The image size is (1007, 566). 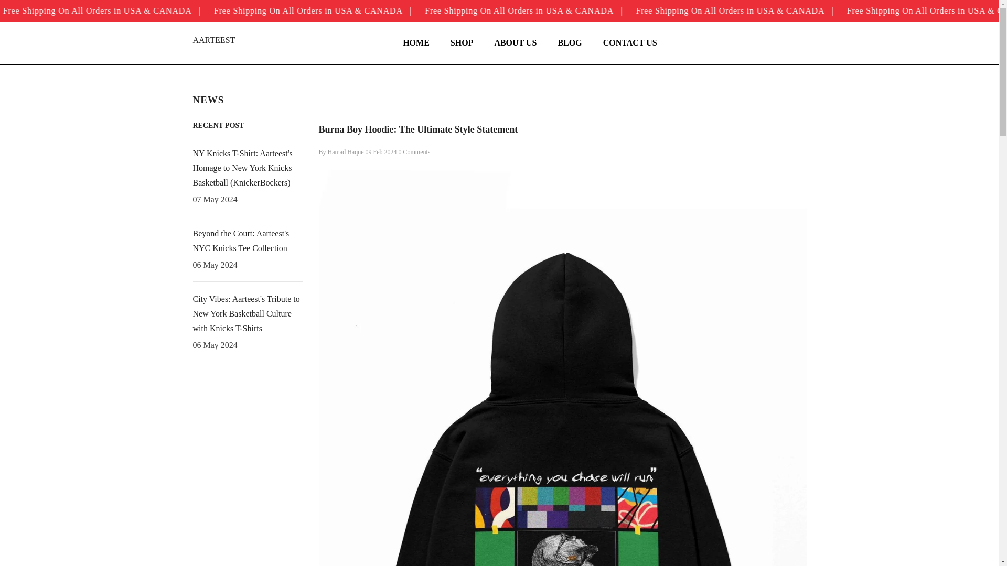 I want to click on HOME, so click(x=416, y=50).